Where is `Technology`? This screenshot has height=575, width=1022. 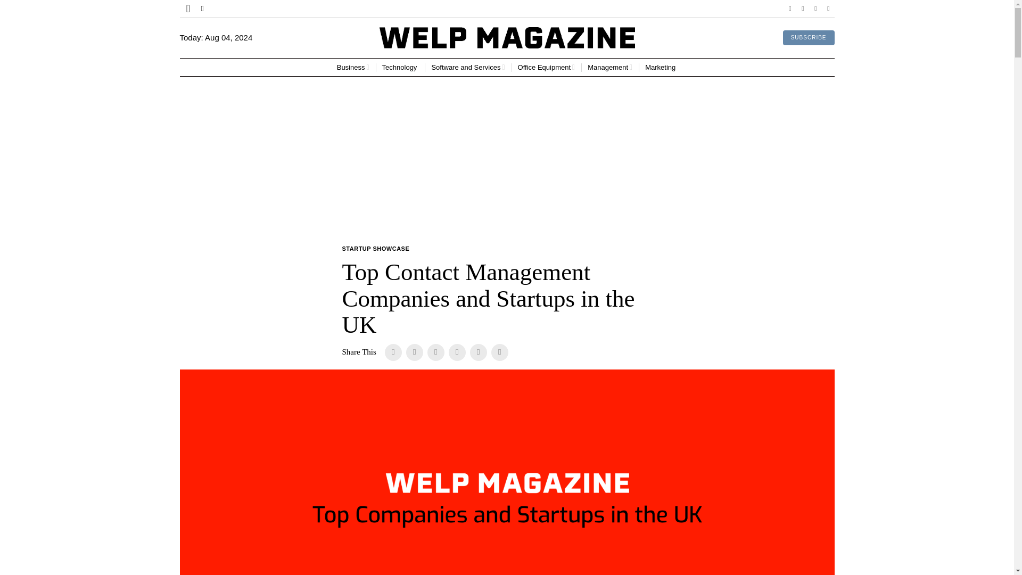
Technology is located at coordinates (400, 67).